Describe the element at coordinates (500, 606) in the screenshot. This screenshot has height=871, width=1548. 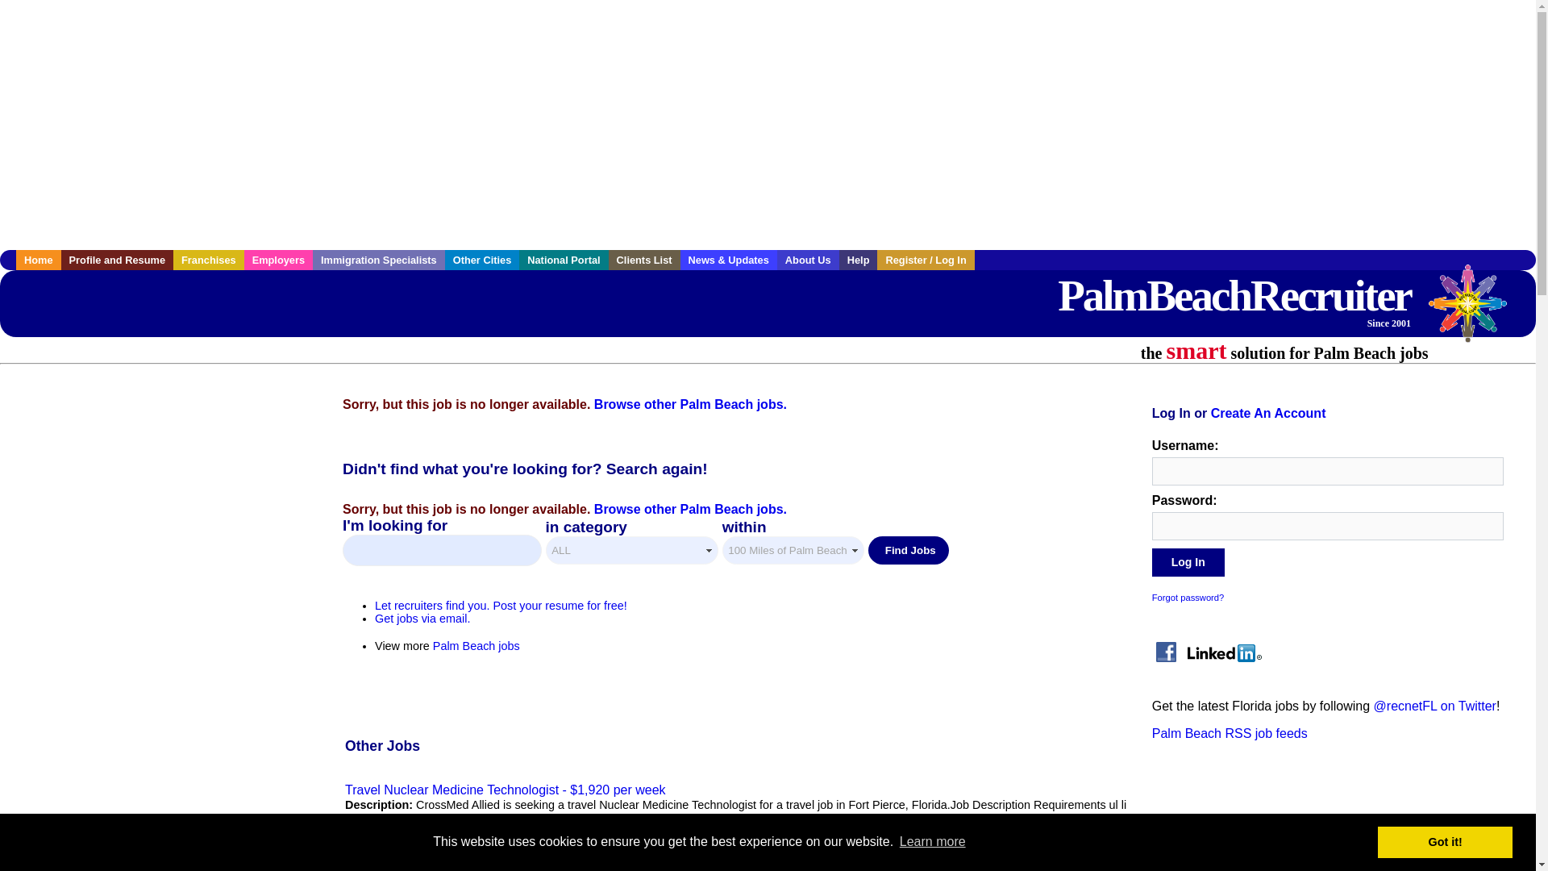
I see `Post your  resume for free!` at that location.